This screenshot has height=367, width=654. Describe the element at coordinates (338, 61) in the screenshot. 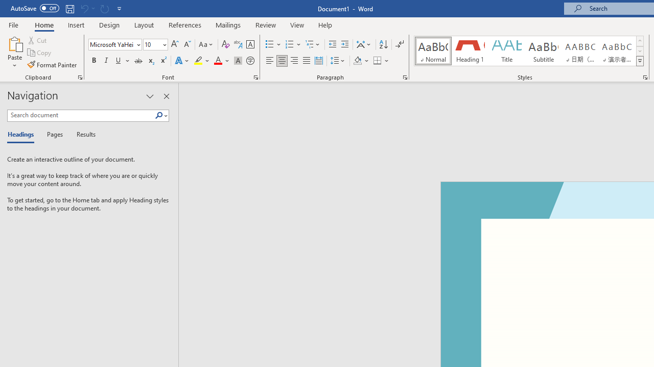

I see `Line and Paragraph Spacing` at that location.